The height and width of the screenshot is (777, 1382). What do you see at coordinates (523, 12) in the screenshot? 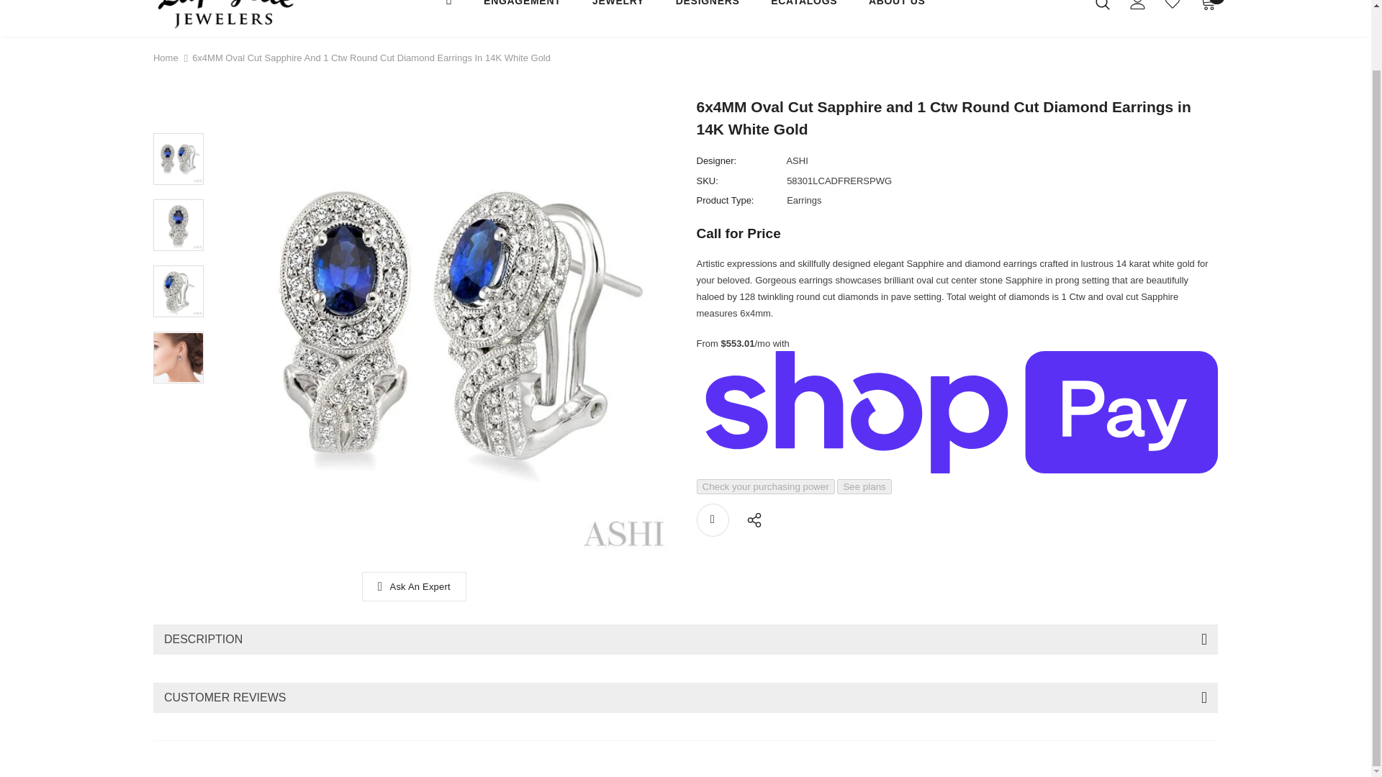
I see `ENGAGEMENT` at bounding box center [523, 12].